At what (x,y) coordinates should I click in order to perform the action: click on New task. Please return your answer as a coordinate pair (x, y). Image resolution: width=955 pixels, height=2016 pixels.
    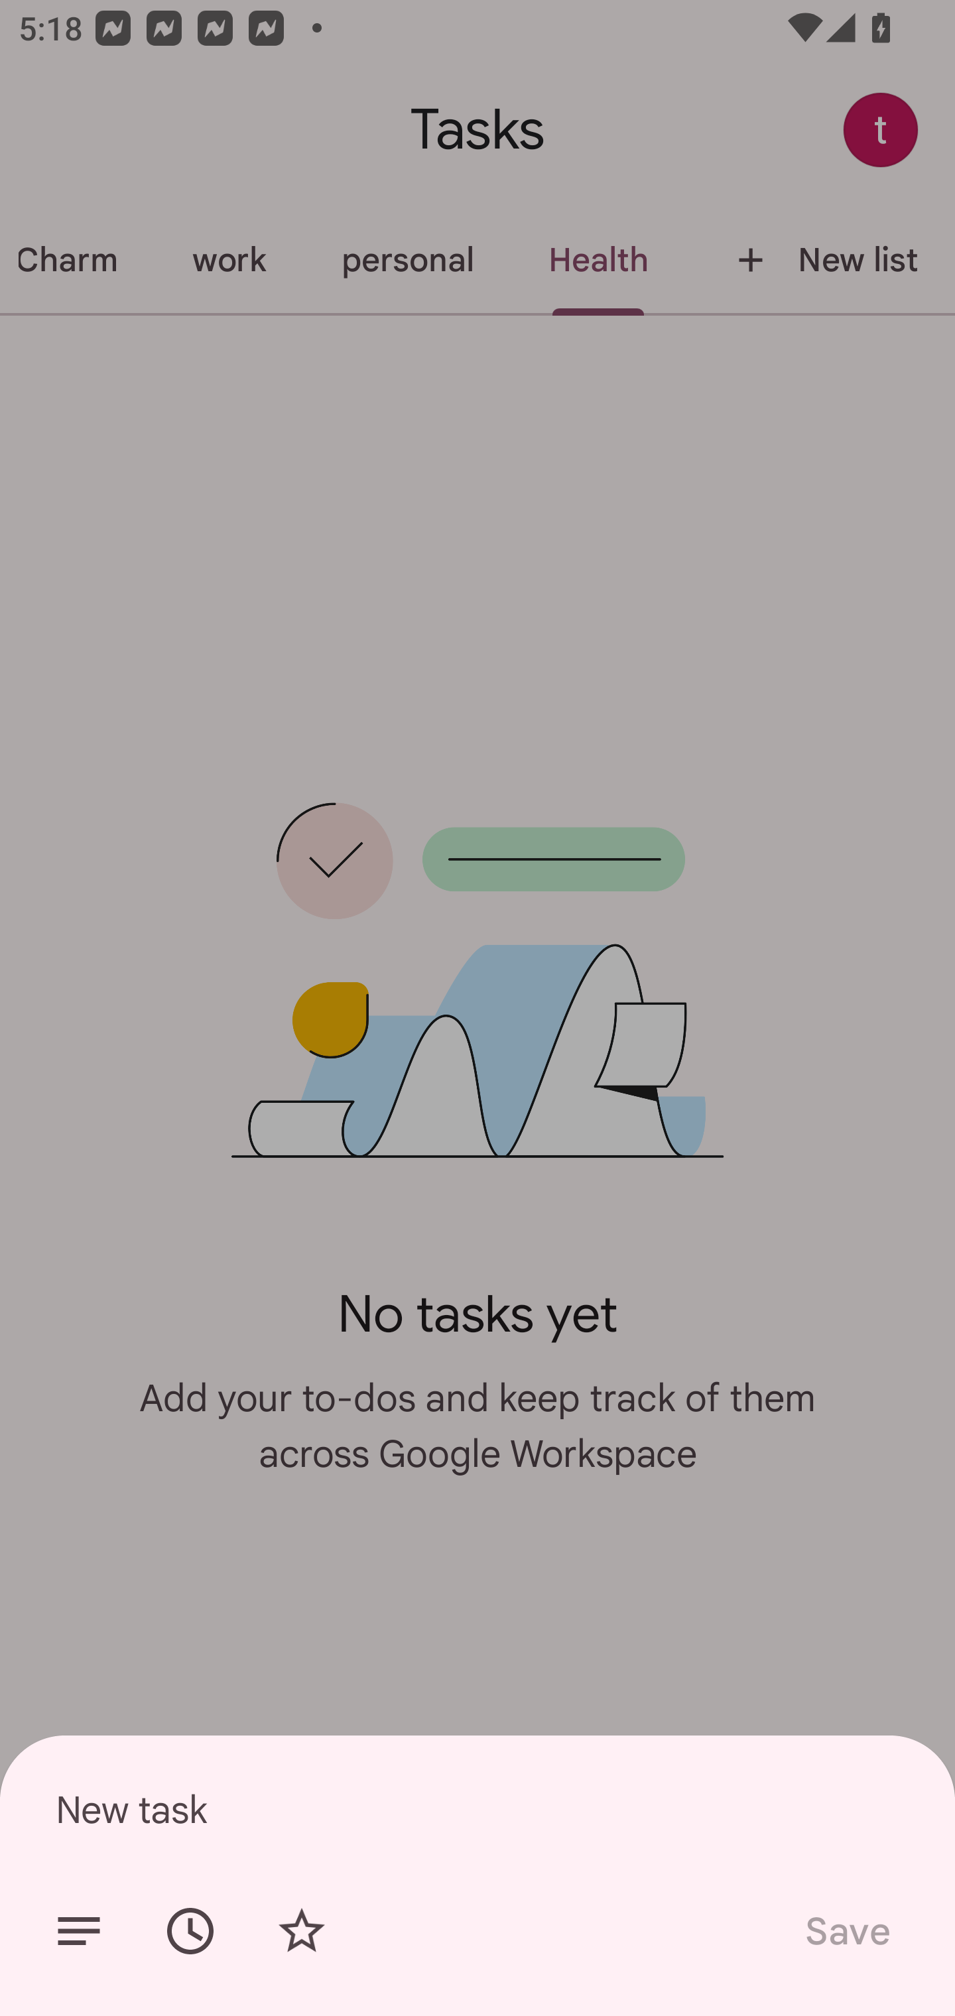
    Looking at the image, I should click on (477, 1809).